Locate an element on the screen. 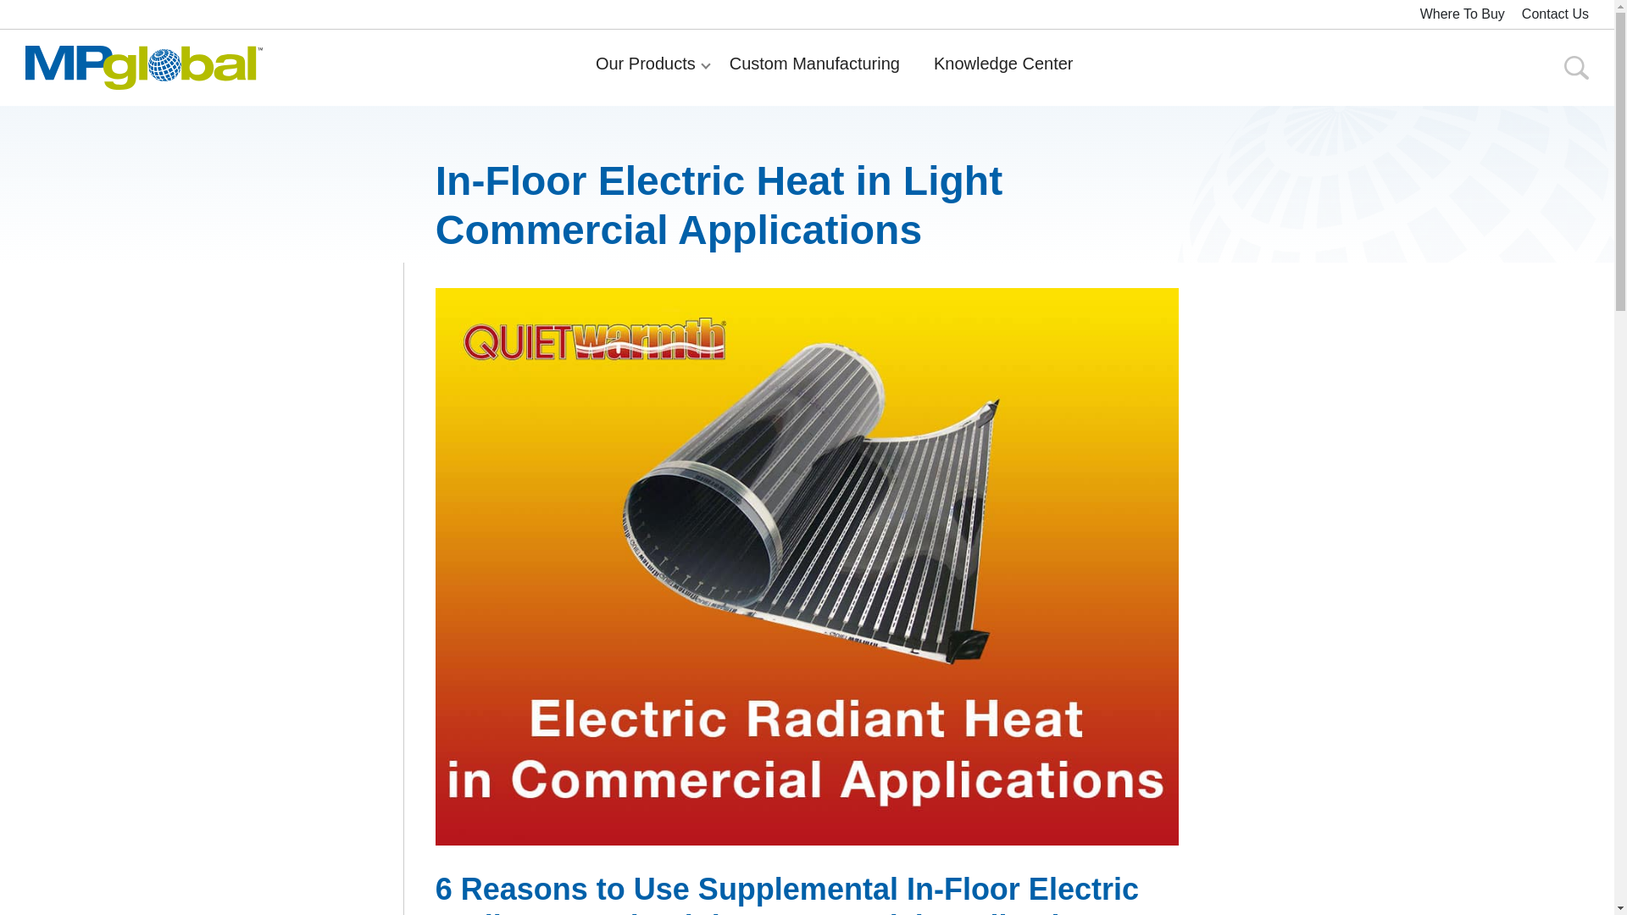 This screenshot has height=915, width=1627. Search is located at coordinates (1498, 71).